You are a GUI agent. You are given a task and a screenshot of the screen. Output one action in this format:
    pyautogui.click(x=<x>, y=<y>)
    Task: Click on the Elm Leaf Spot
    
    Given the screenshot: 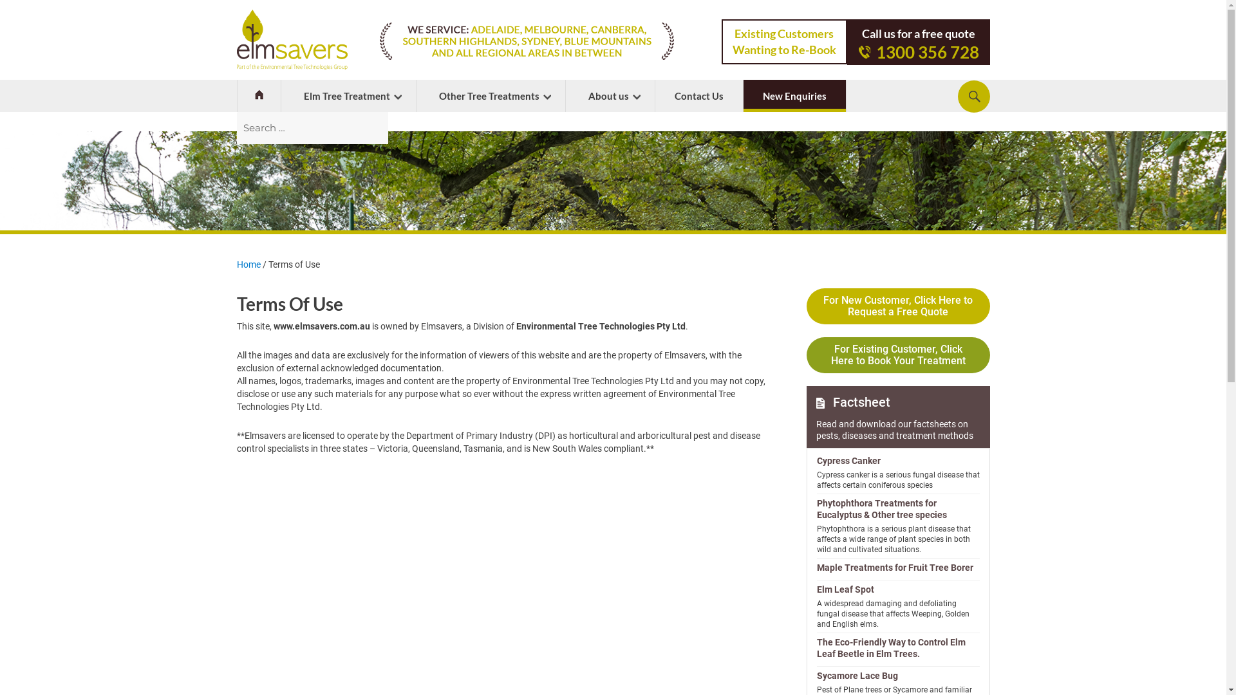 What is the action you would take?
    pyautogui.click(x=897, y=589)
    